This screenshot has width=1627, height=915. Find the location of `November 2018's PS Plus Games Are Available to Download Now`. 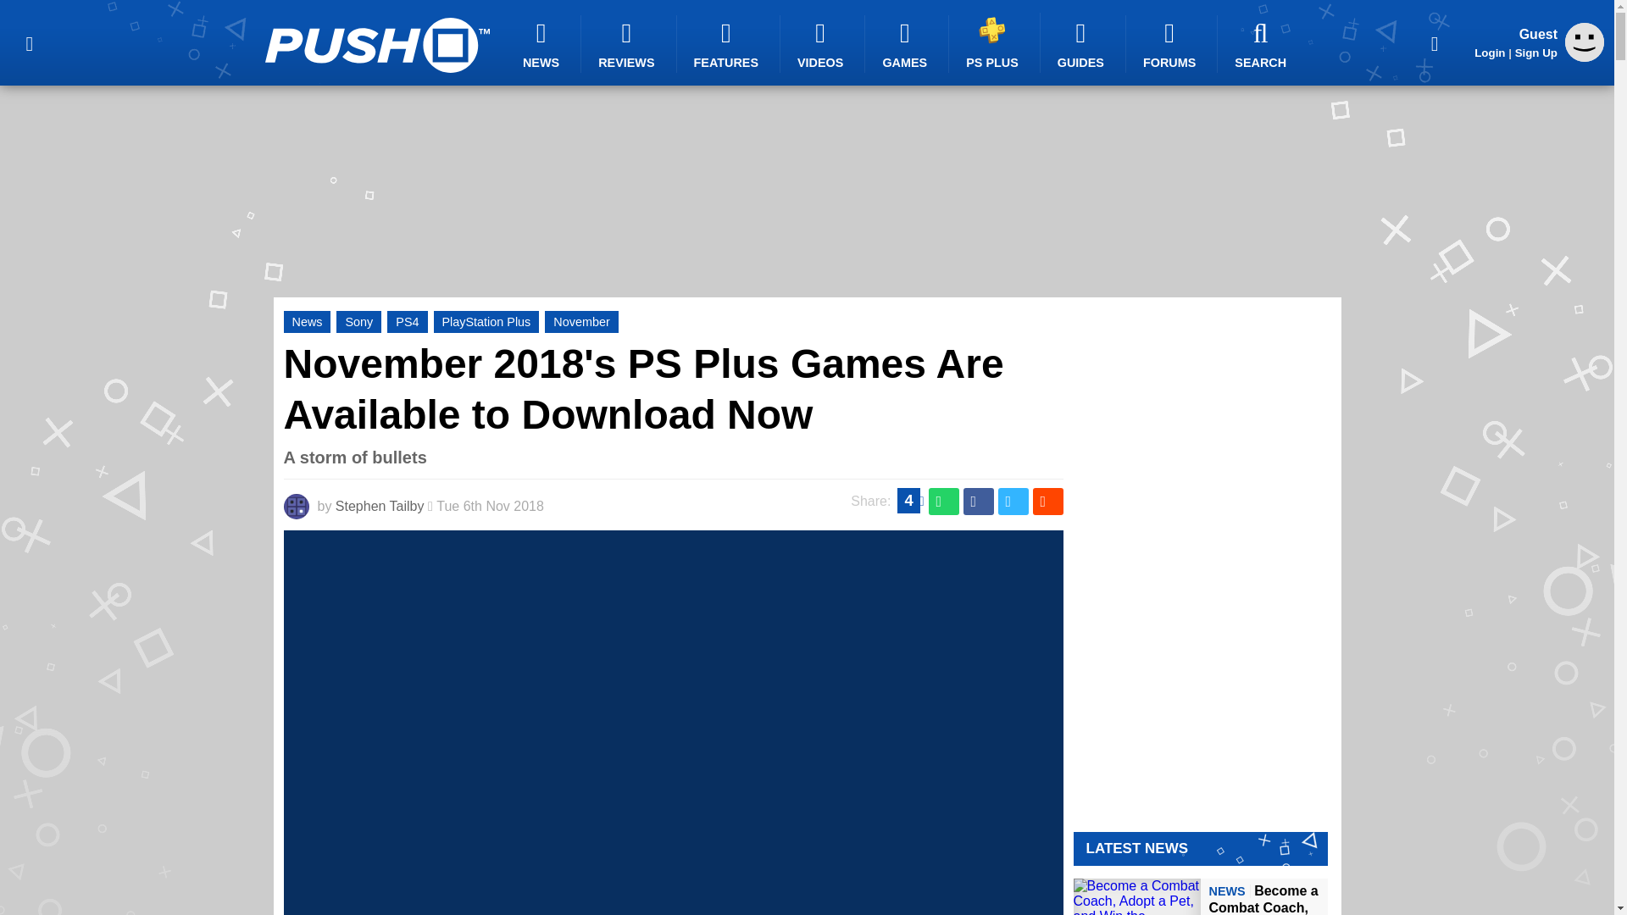

November 2018's PS Plus Games Are Available to Download Now is located at coordinates (643, 389).